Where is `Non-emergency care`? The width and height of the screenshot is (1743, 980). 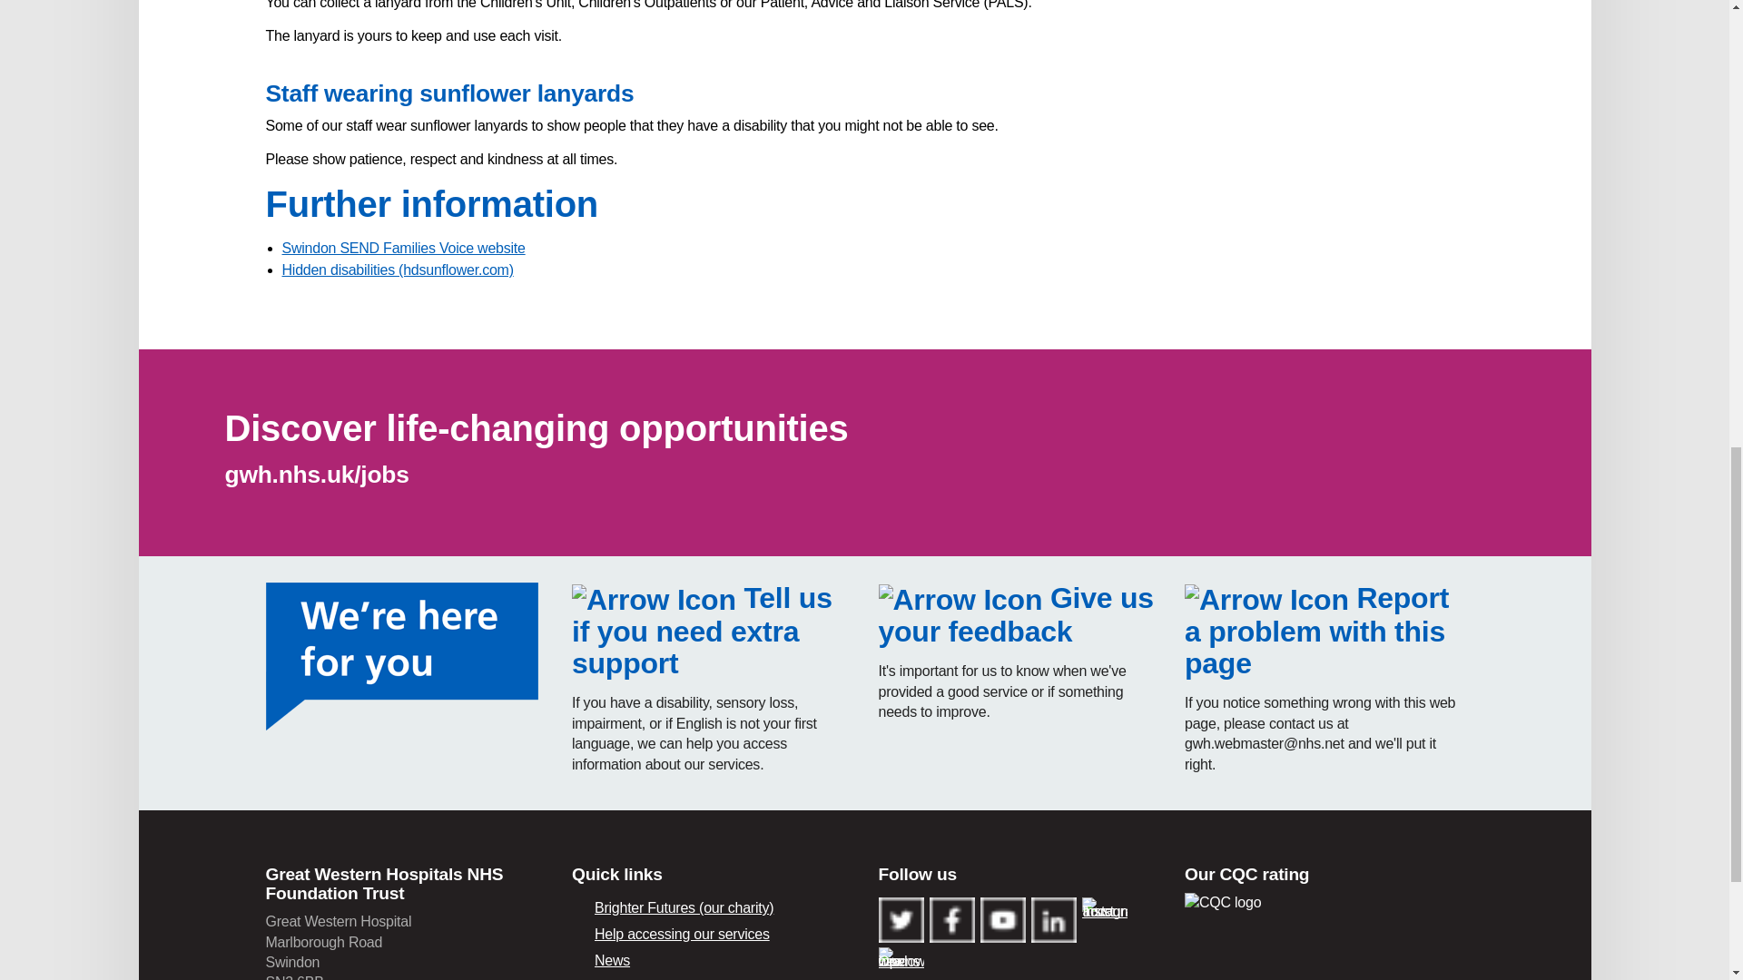 Non-emergency care is located at coordinates (712, 978).